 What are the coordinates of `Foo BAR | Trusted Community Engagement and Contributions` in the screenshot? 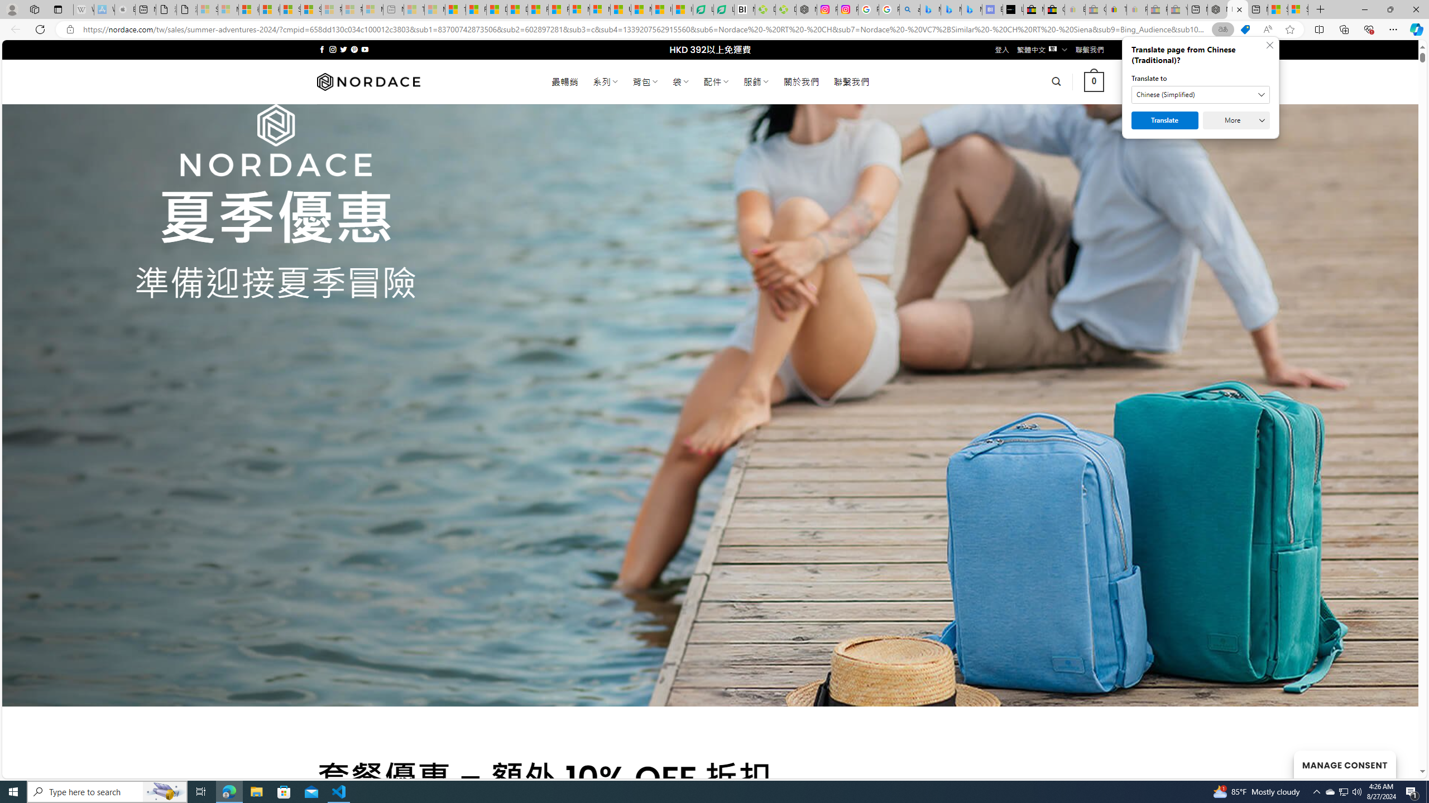 It's located at (558, 9).